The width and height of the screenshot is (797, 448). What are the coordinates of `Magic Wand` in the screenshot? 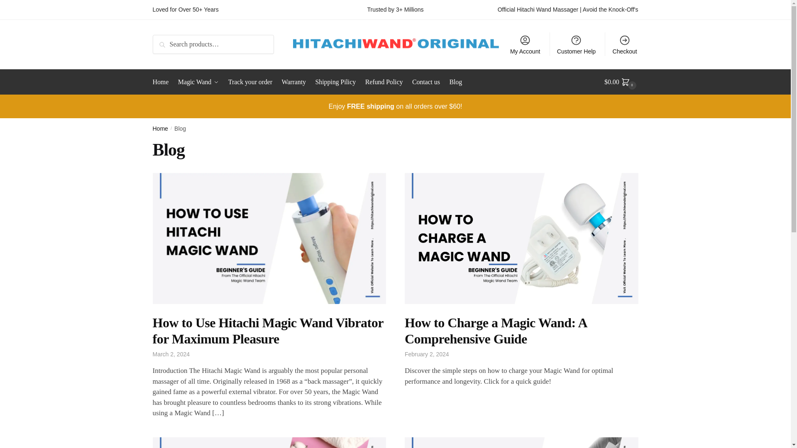 It's located at (198, 82).